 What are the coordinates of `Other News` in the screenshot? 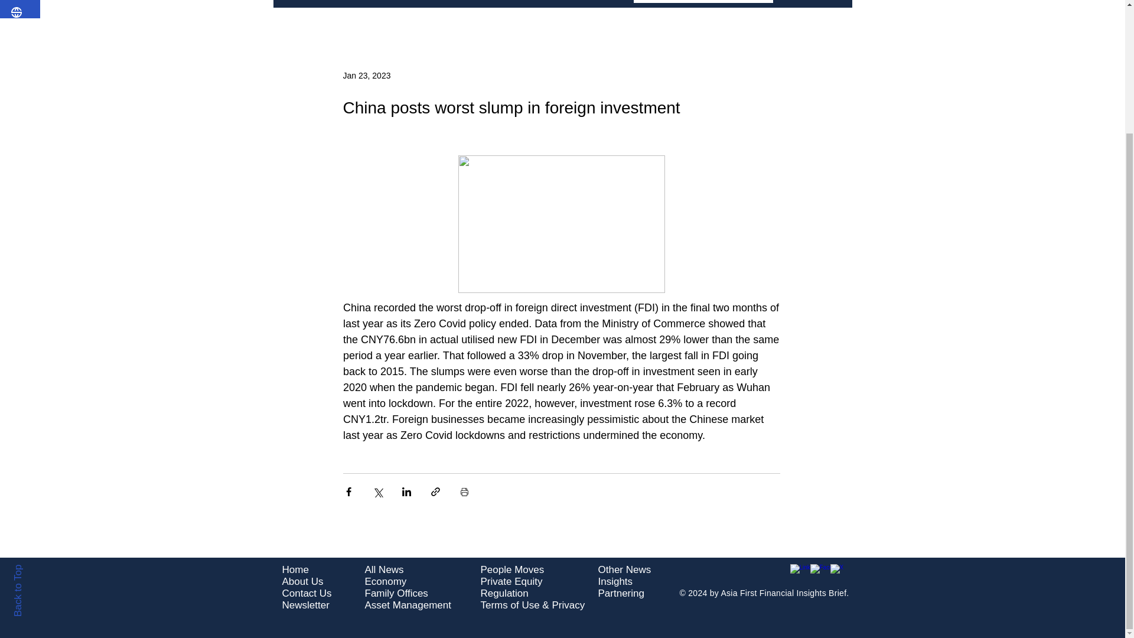 It's located at (624, 569).